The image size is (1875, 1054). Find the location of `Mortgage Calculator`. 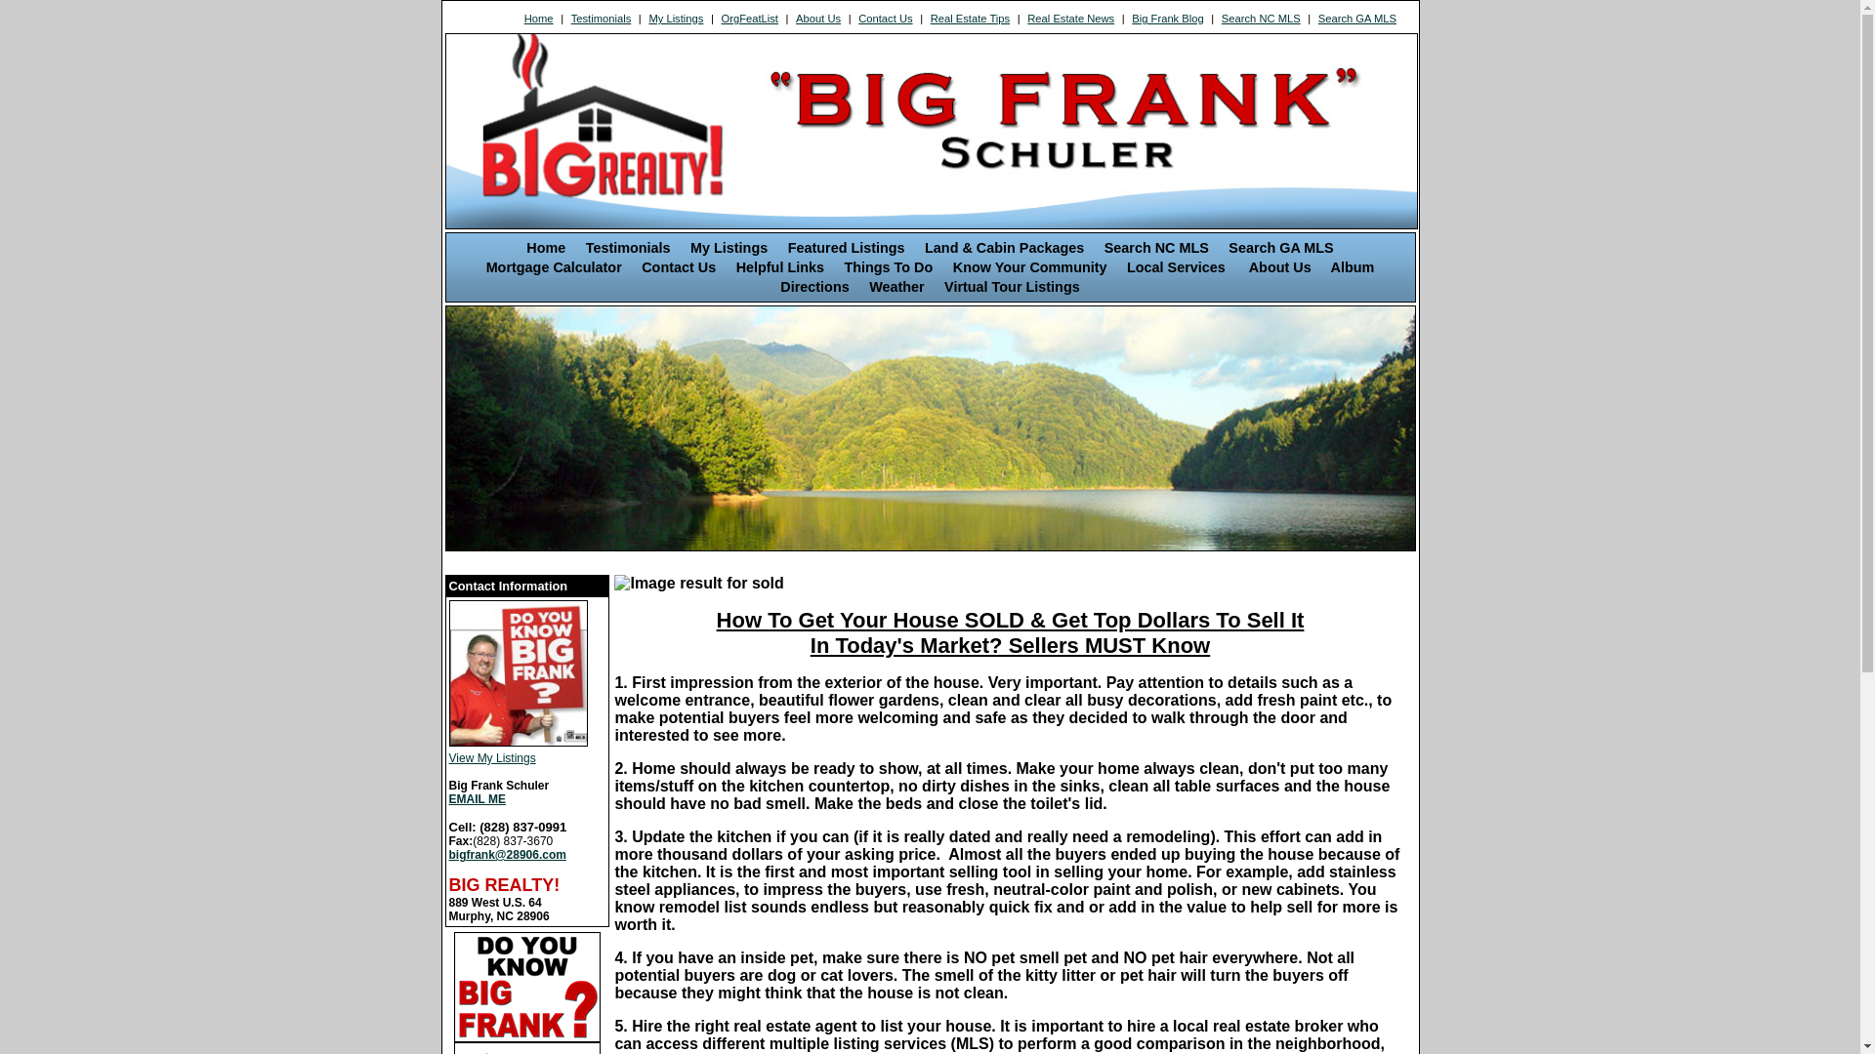

Mortgage Calculator is located at coordinates (555, 267).